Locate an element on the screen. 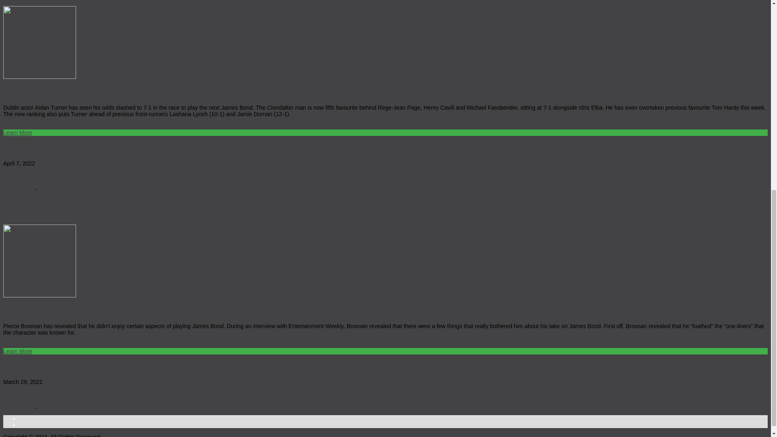  Irish Film is located at coordinates (15, 394).